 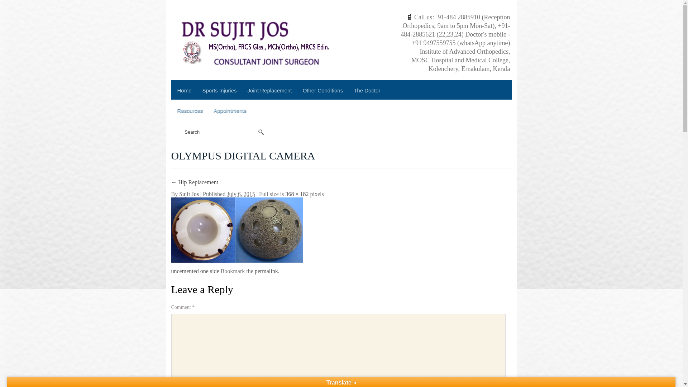 What do you see at coordinates (219, 132) in the screenshot?
I see `Search` at bounding box center [219, 132].